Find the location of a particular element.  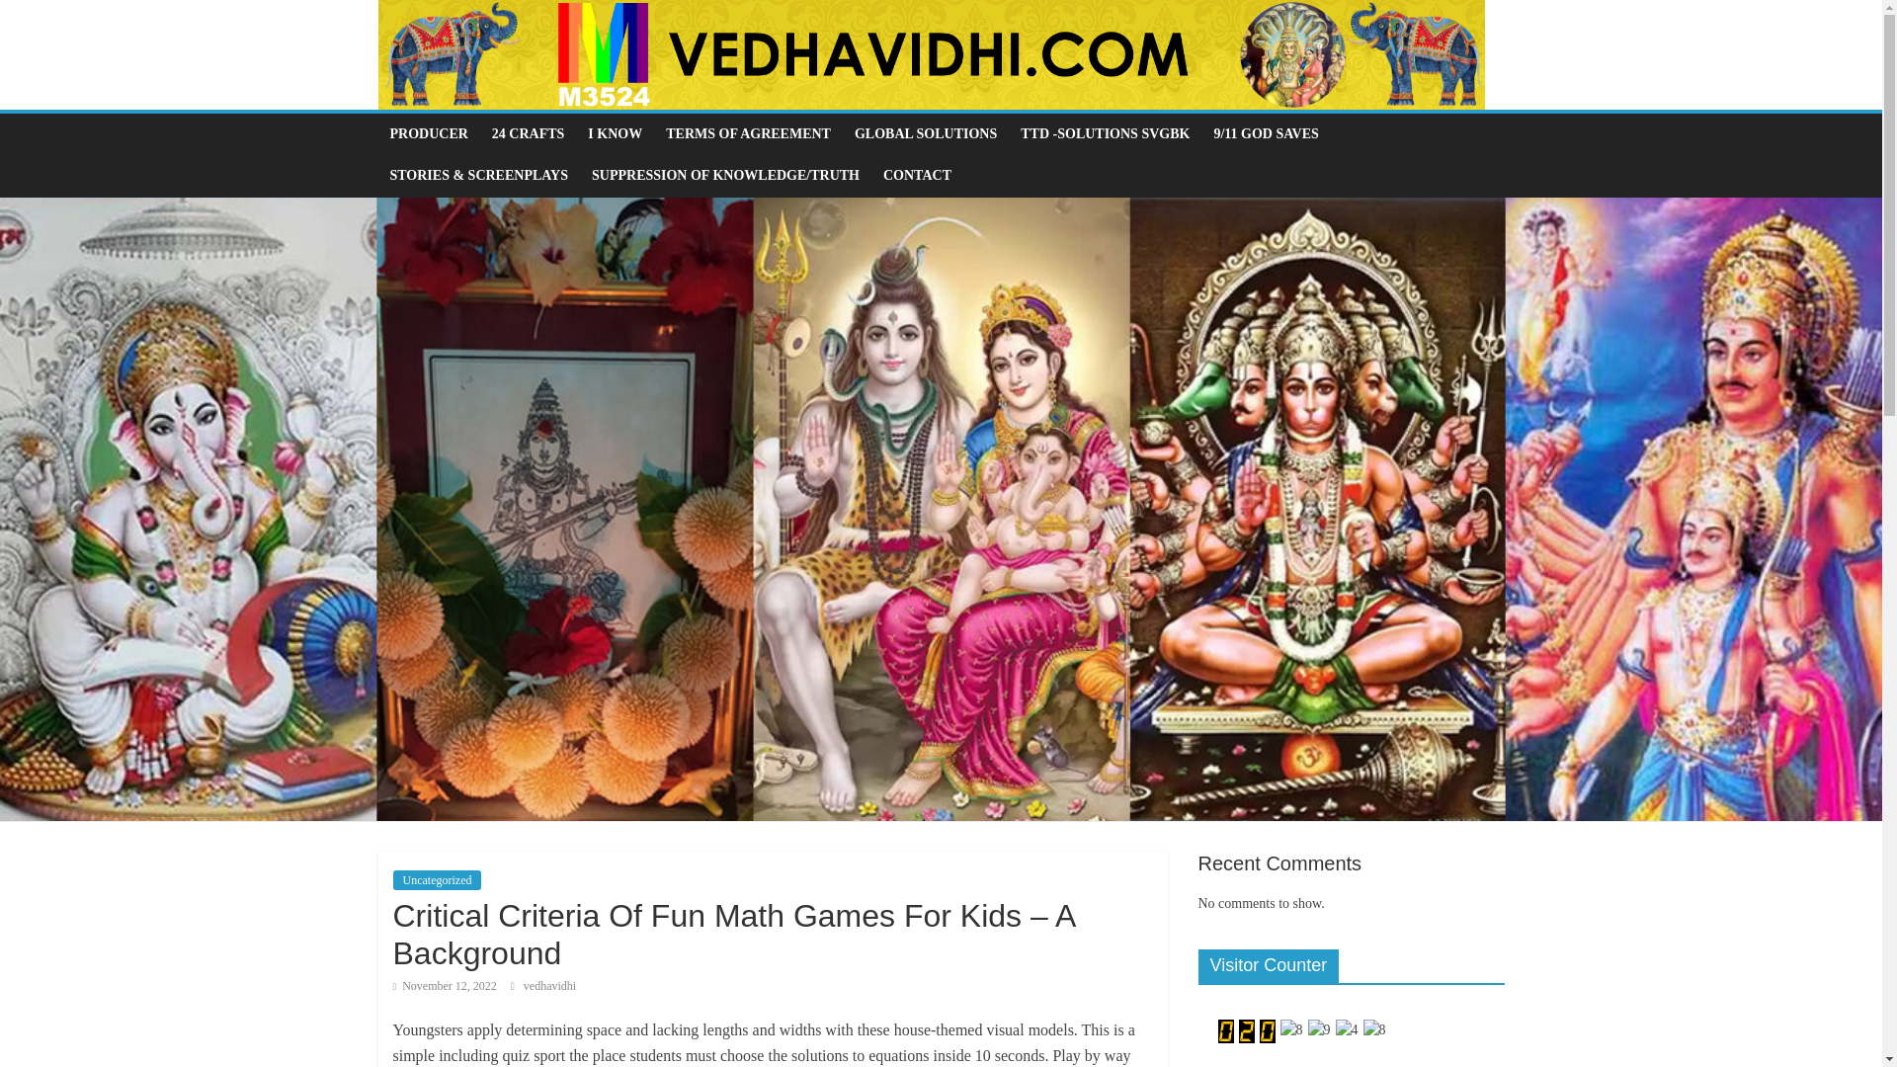

TERMS OF AGREEMENT is located at coordinates (748, 133).